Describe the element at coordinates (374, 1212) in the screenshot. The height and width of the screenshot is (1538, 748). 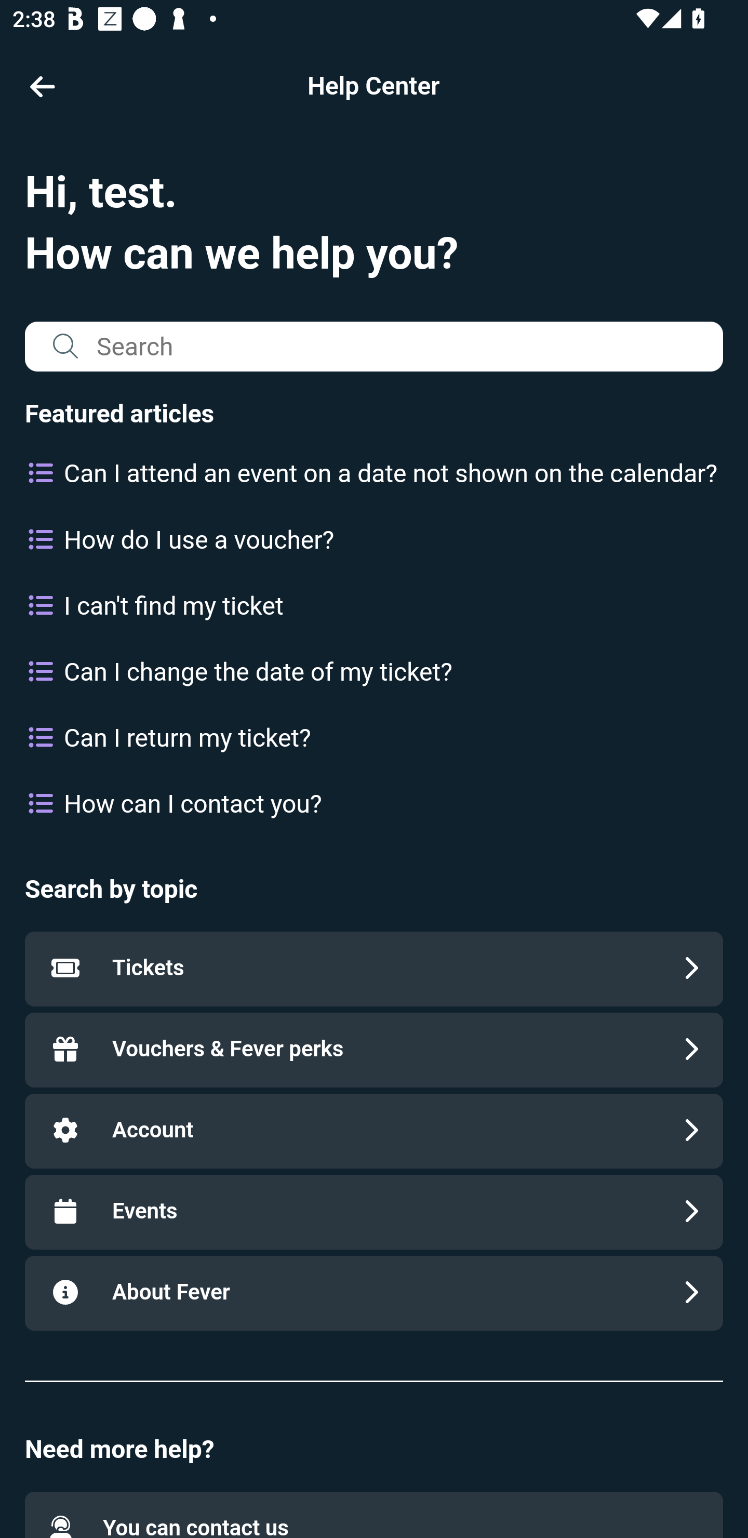
I see `Events` at that location.